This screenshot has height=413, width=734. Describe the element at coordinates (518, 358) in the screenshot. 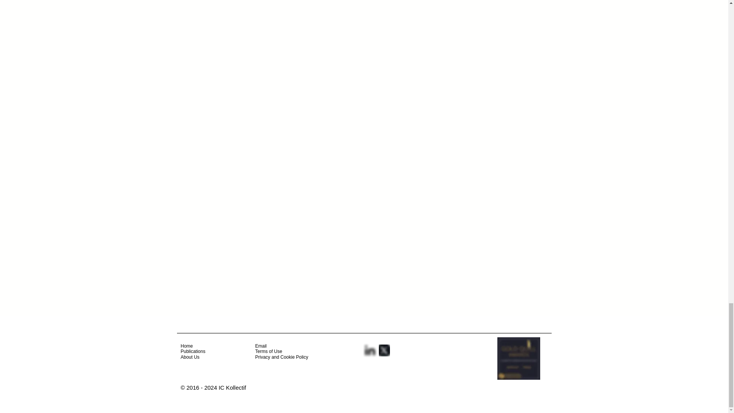

I see `IC Kollectif Gold Quill winner` at that location.